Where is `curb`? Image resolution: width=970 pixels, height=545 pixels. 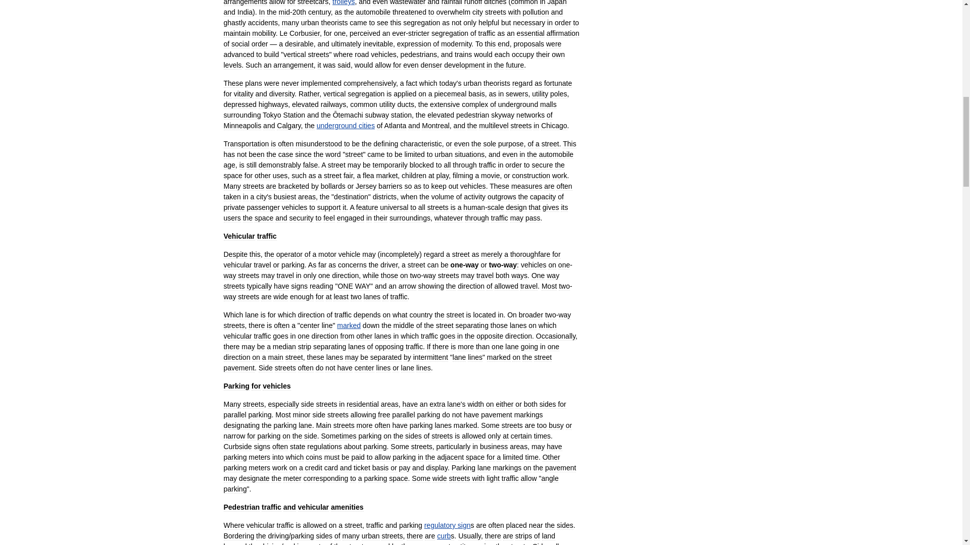
curb is located at coordinates (444, 536).